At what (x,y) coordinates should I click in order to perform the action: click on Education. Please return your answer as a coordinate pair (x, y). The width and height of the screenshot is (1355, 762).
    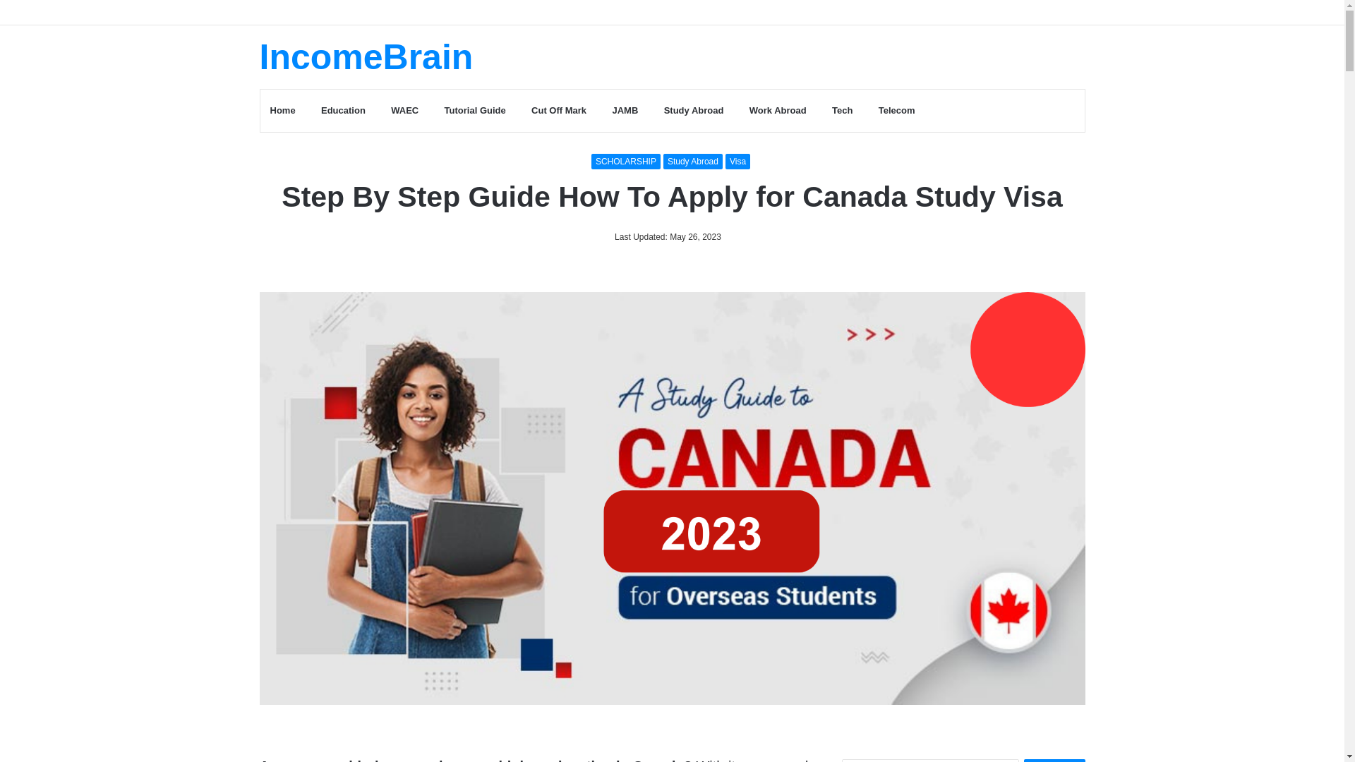
    Looking at the image, I should click on (340, 110).